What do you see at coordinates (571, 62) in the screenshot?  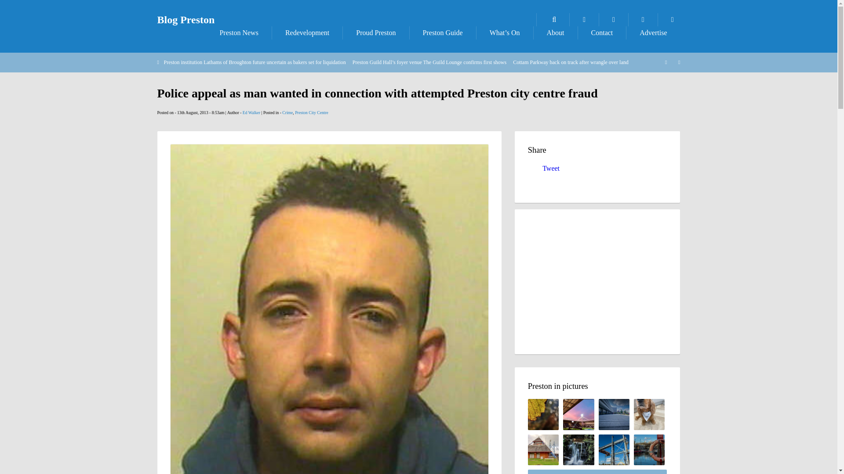 I see `Cottam Parkway back on track after wrangle over land` at bounding box center [571, 62].